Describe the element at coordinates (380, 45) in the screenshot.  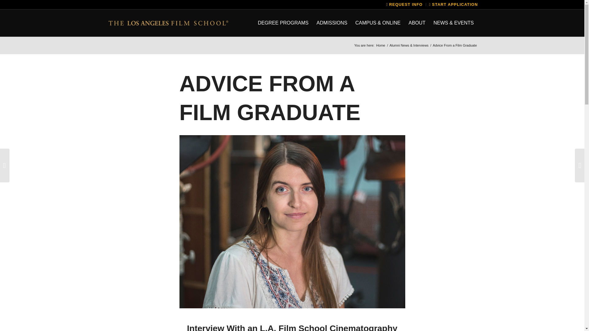
I see `The Los Angeles Film School` at that location.